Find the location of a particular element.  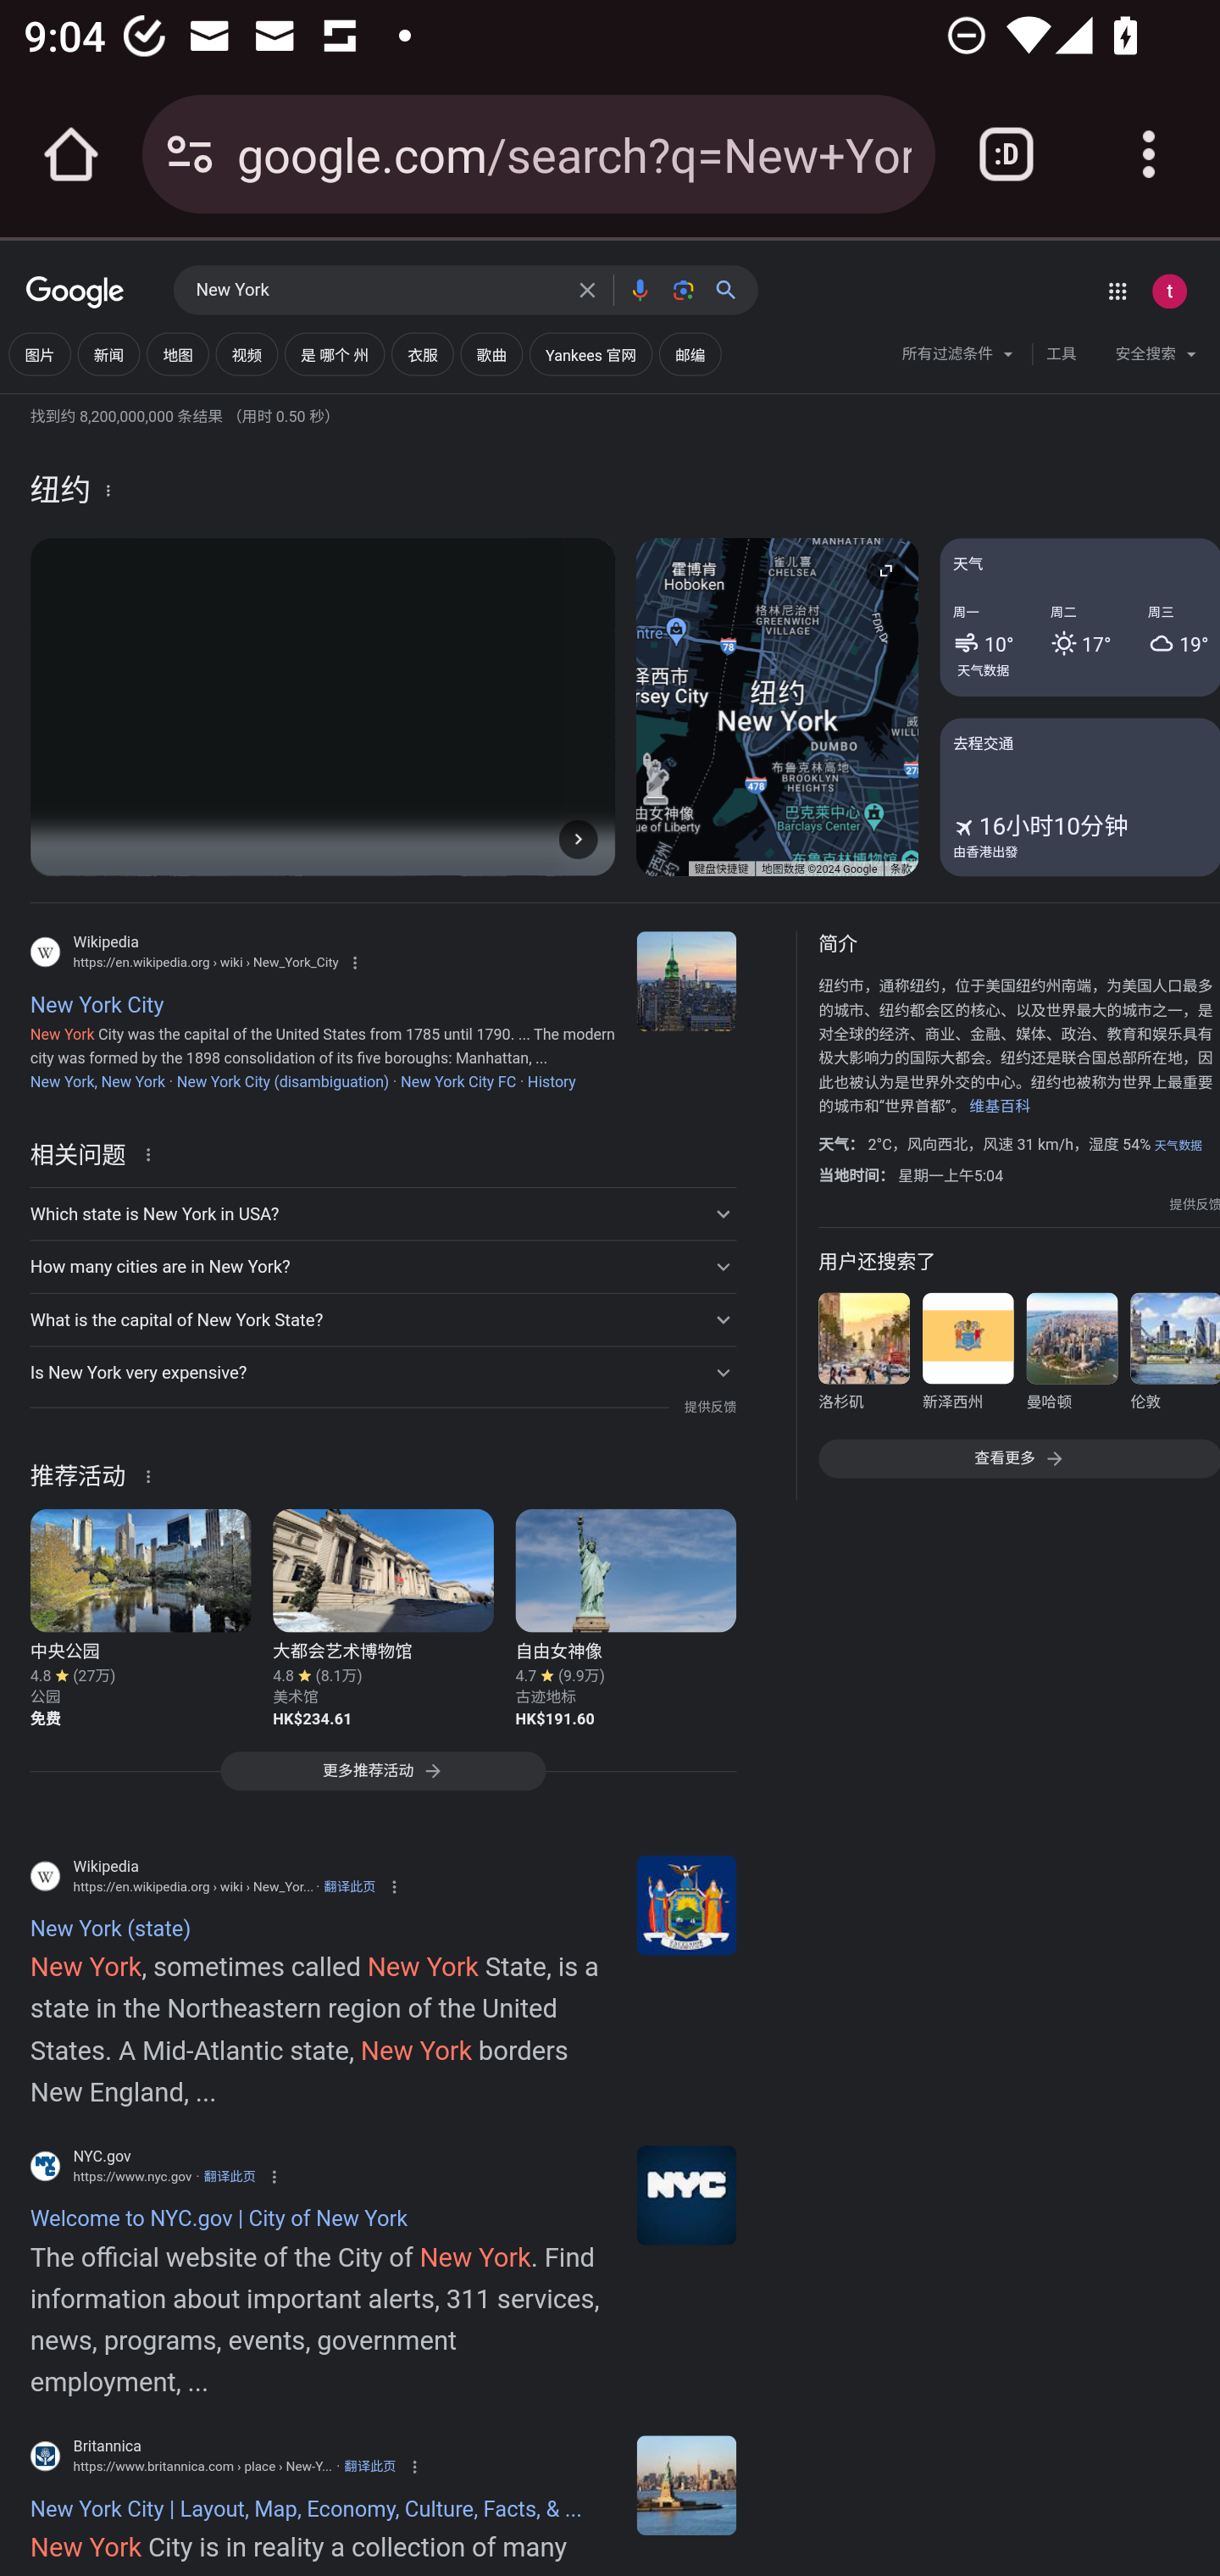

提供反馈 is located at coordinates (709, 1407).